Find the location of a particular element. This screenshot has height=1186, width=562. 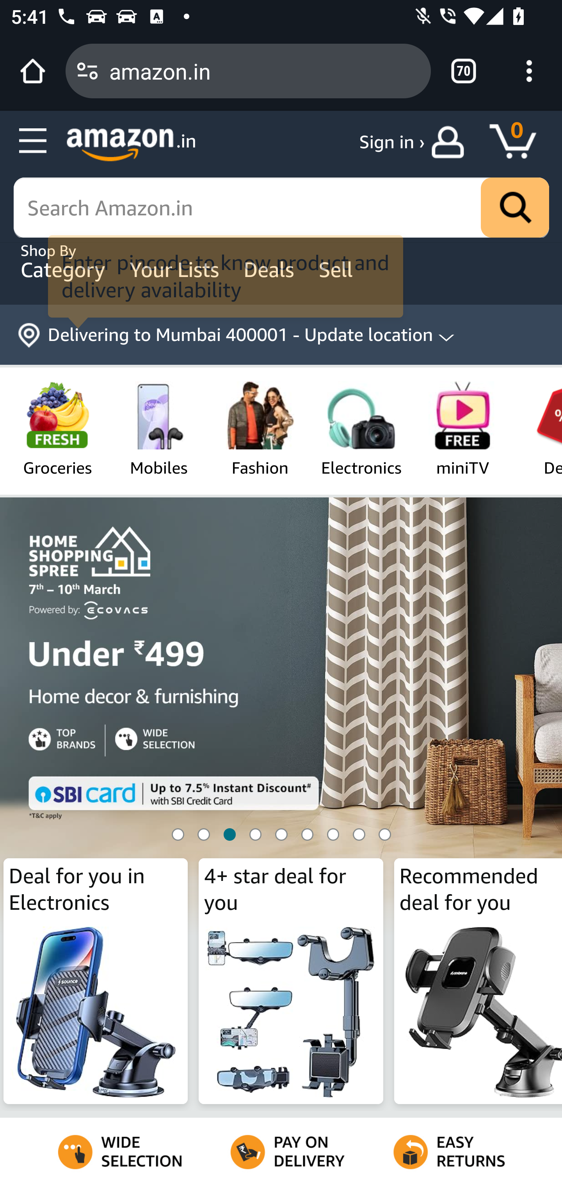

Electronics Electronics Electronics Electronics is located at coordinates (361, 428).